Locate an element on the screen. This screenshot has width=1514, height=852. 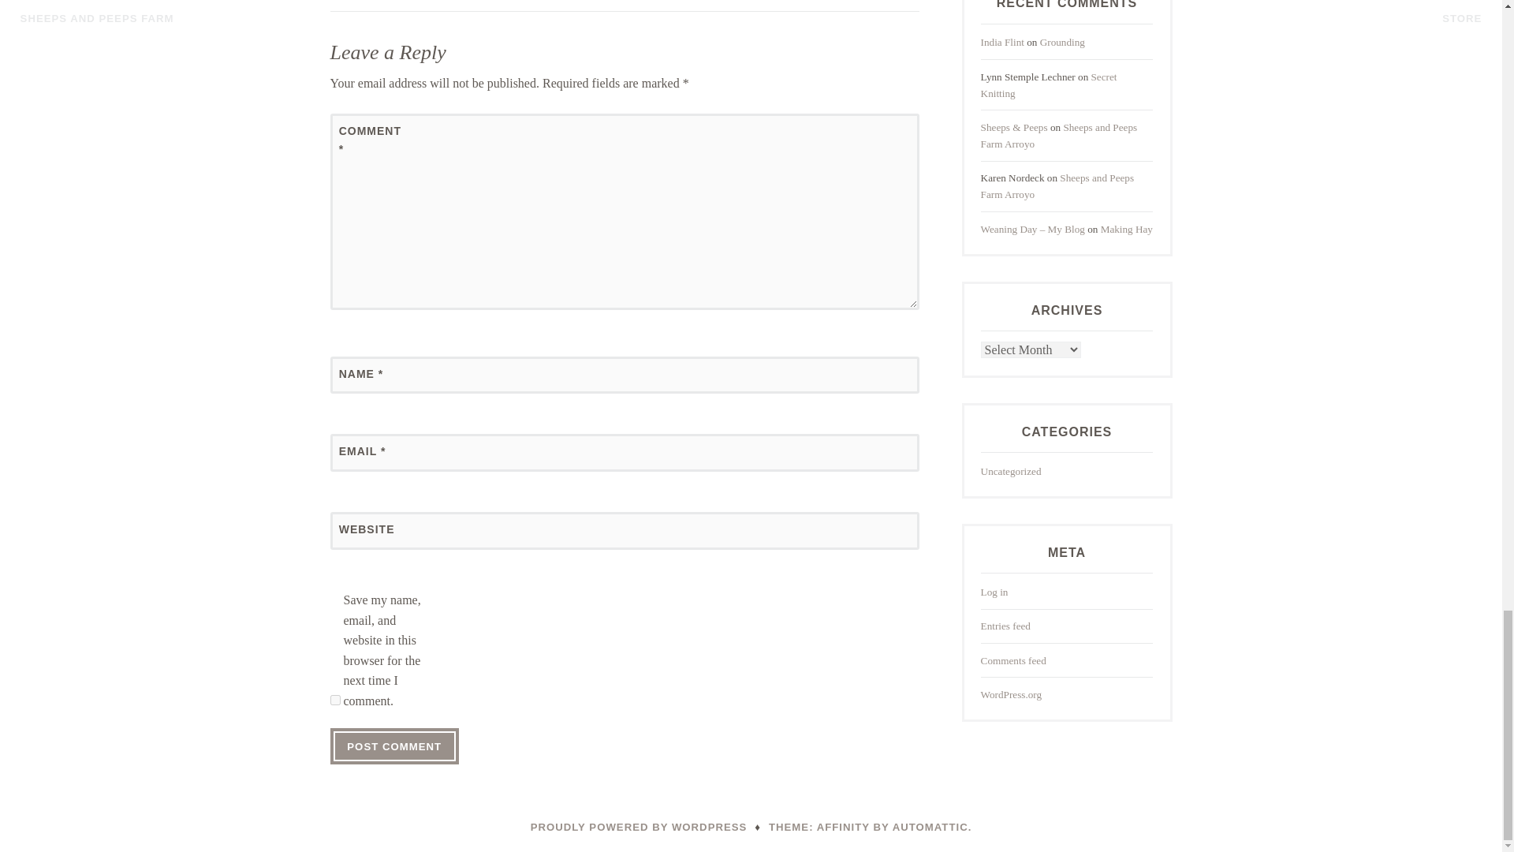
Comments feed is located at coordinates (1013, 660).